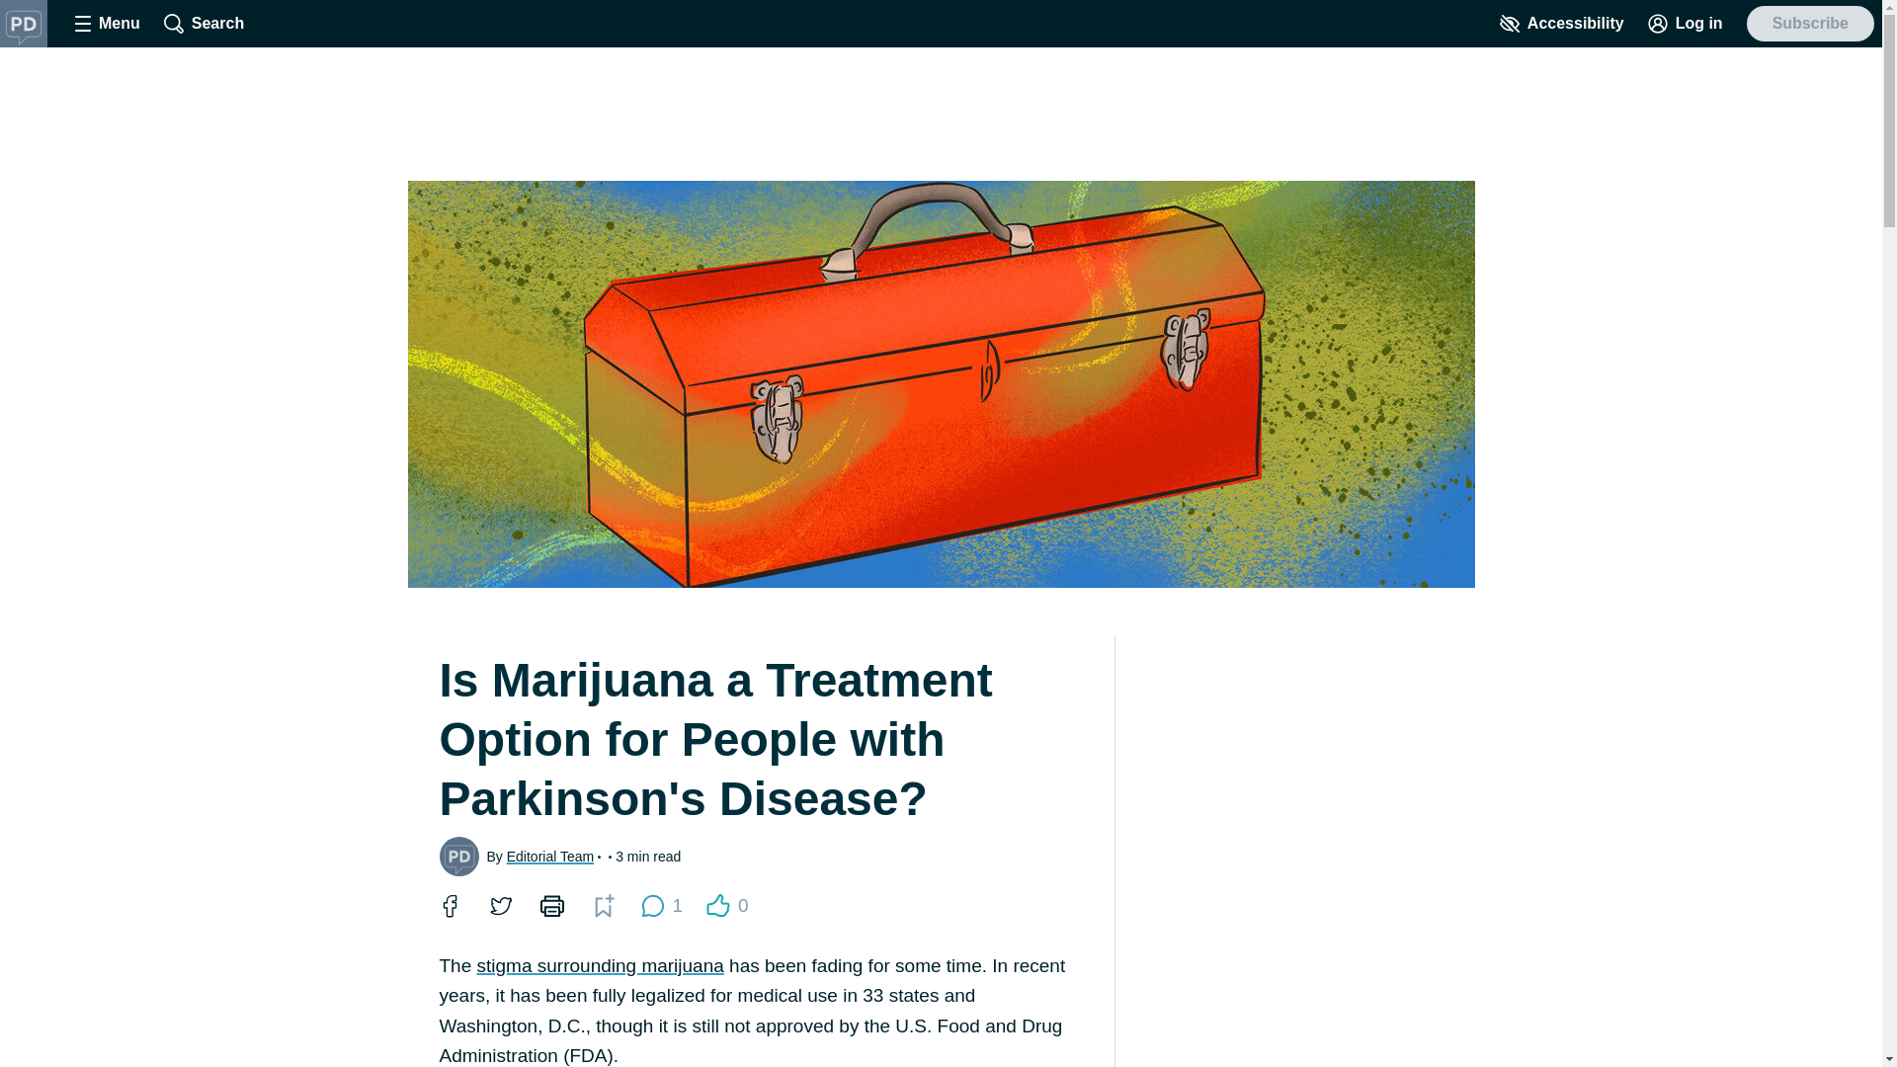  I want to click on Bookmark for later, so click(603, 905).